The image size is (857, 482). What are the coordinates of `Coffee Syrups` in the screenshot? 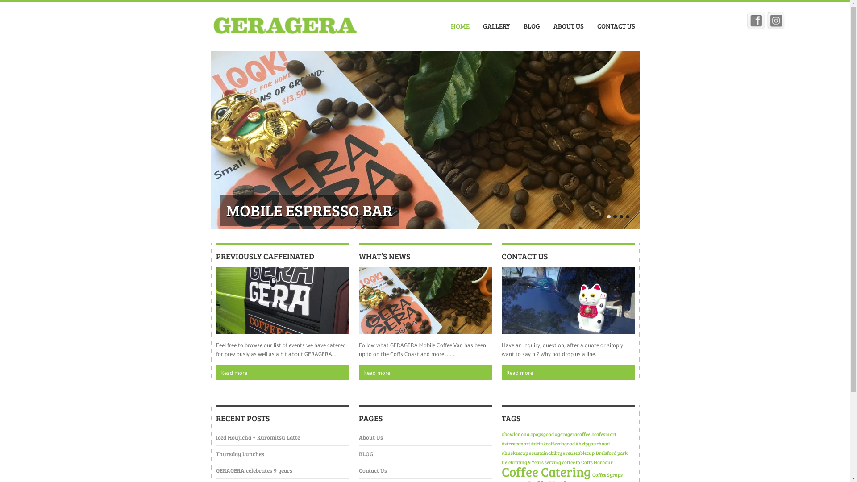 It's located at (607, 475).